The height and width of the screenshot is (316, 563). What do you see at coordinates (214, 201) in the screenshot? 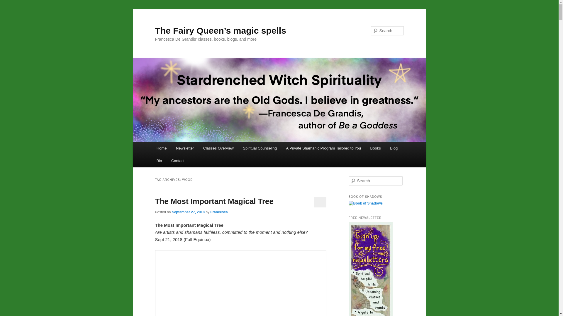
I see `The Most Important Magical Tree` at bounding box center [214, 201].